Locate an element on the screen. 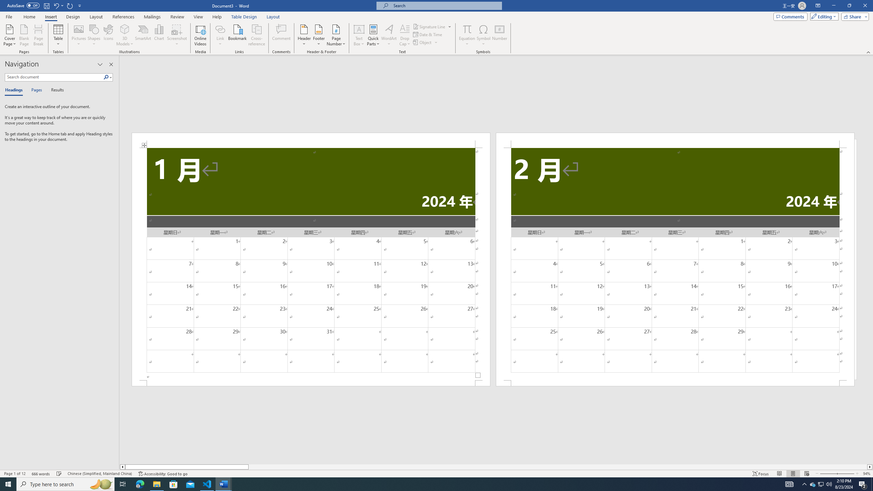  Repeat Doc Close is located at coordinates (70, 5).